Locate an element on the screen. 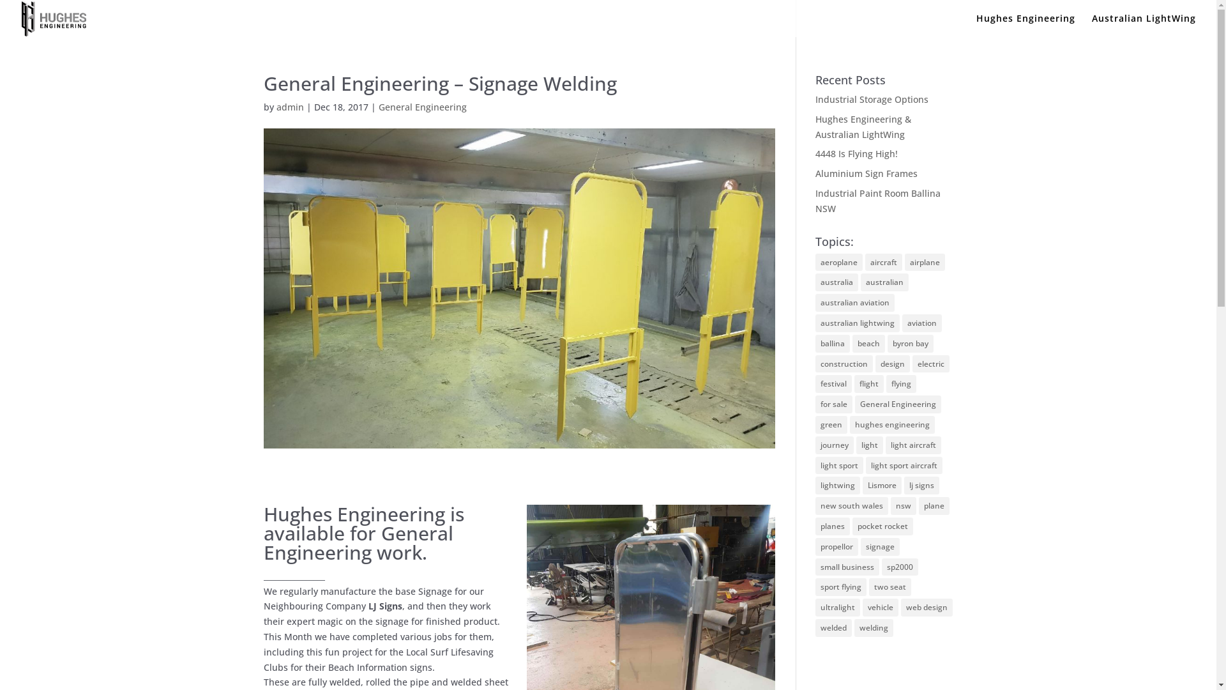 This screenshot has height=690, width=1226. light aircraft is located at coordinates (913, 445).